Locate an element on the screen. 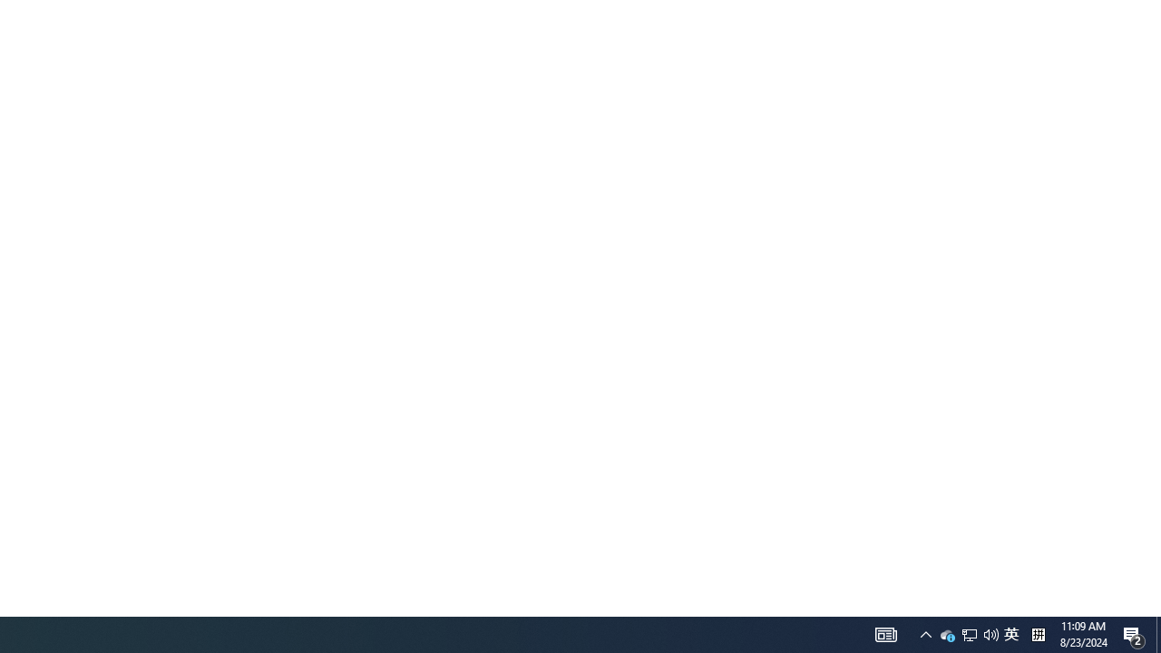 The height and width of the screenshot is (653, 1161). User Promoted Notification Area is located at coordinates (925, 635).